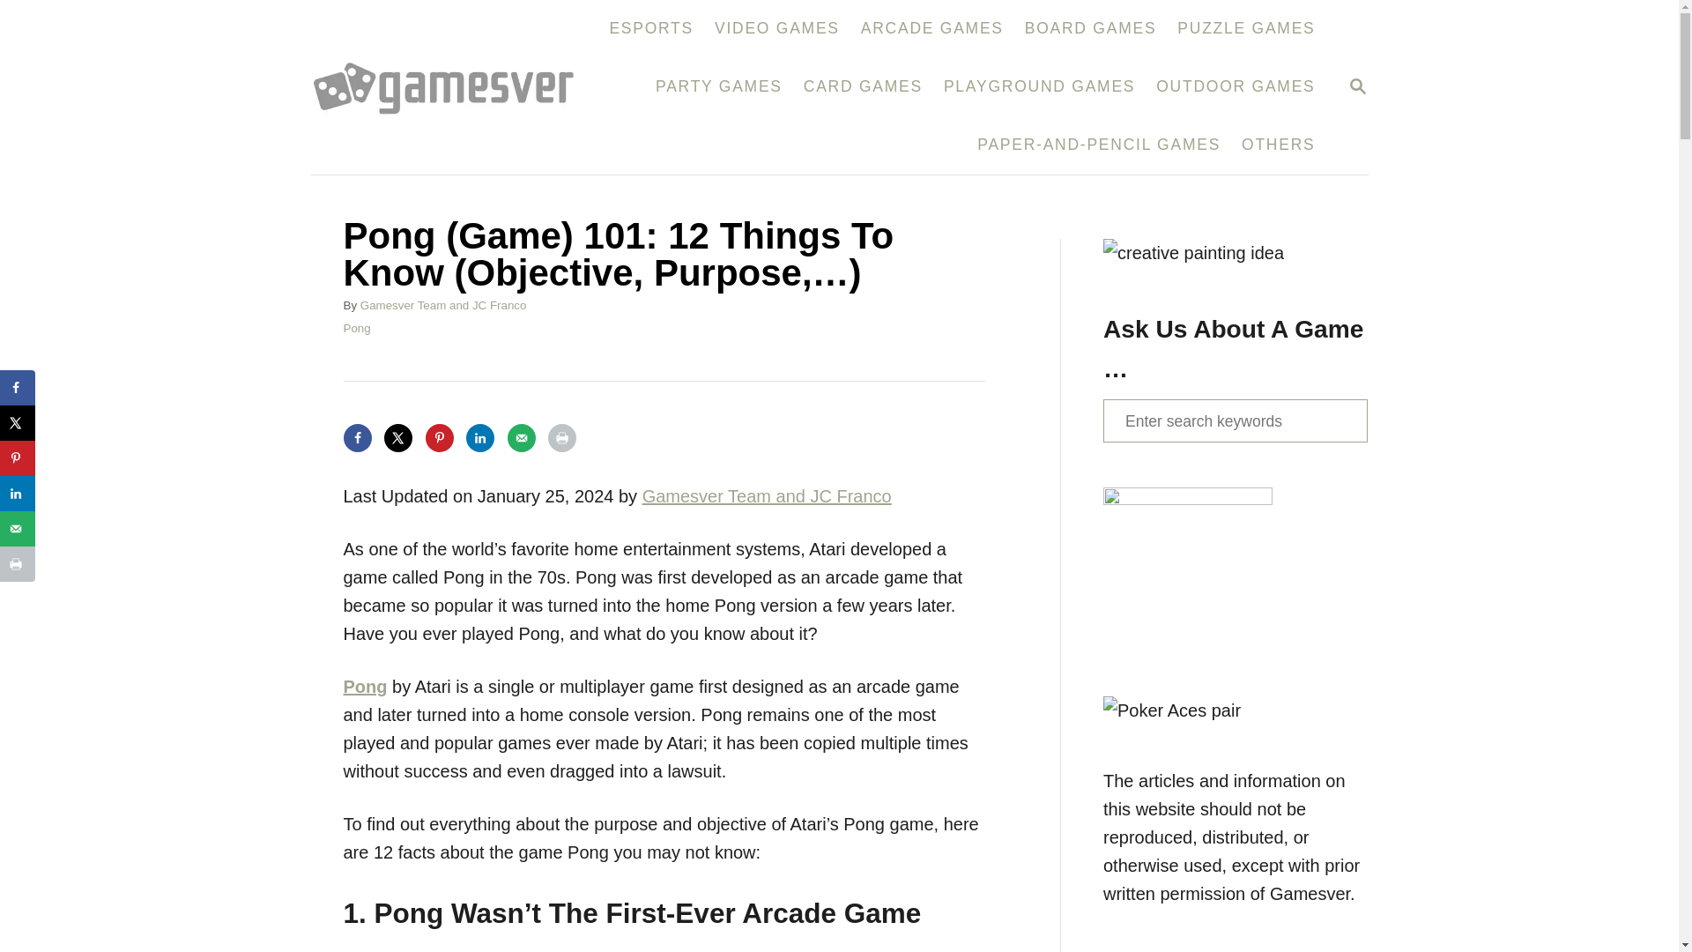 This screenshot has width=1692, height=952. What do you see at coordinates (1090, 28) in the screenshot?
I see `BOARD GAMES` at bounding box center [1090, 28].